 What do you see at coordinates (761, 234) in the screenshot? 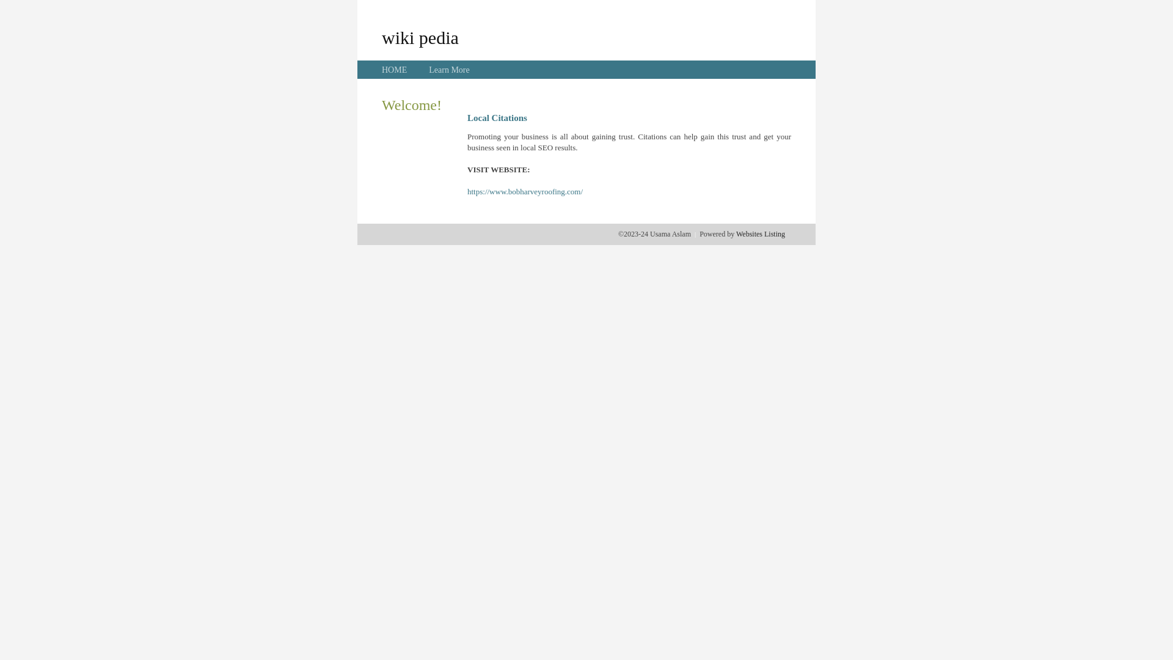
I see `Websites Listing` at bounding box center [761, 234].